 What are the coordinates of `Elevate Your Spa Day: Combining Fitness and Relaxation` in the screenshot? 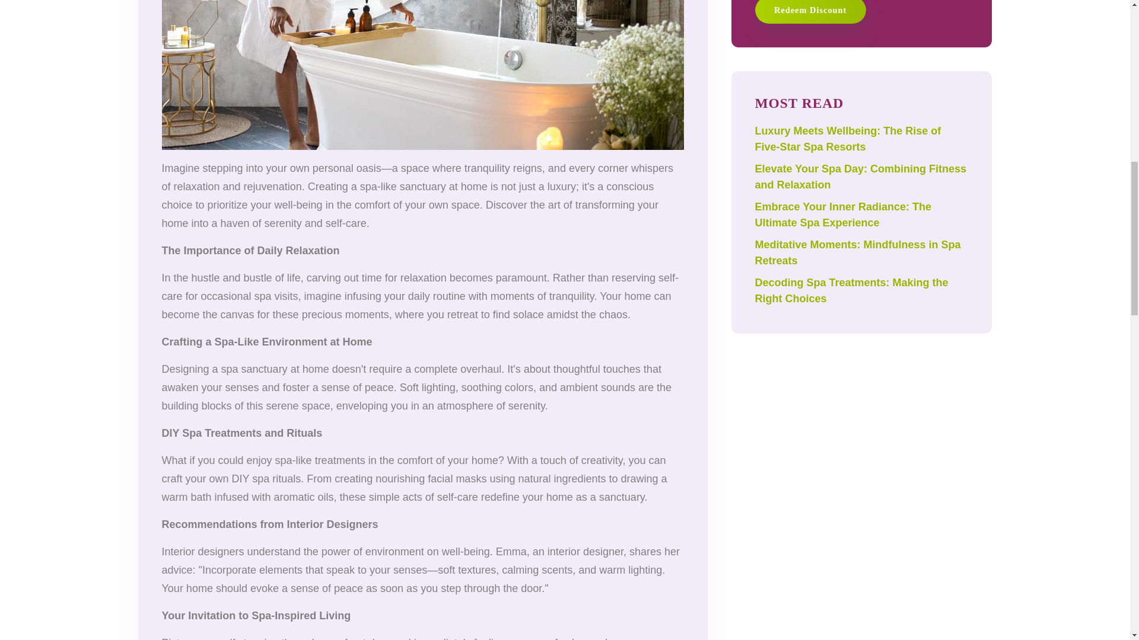 It's located at (860, 177).